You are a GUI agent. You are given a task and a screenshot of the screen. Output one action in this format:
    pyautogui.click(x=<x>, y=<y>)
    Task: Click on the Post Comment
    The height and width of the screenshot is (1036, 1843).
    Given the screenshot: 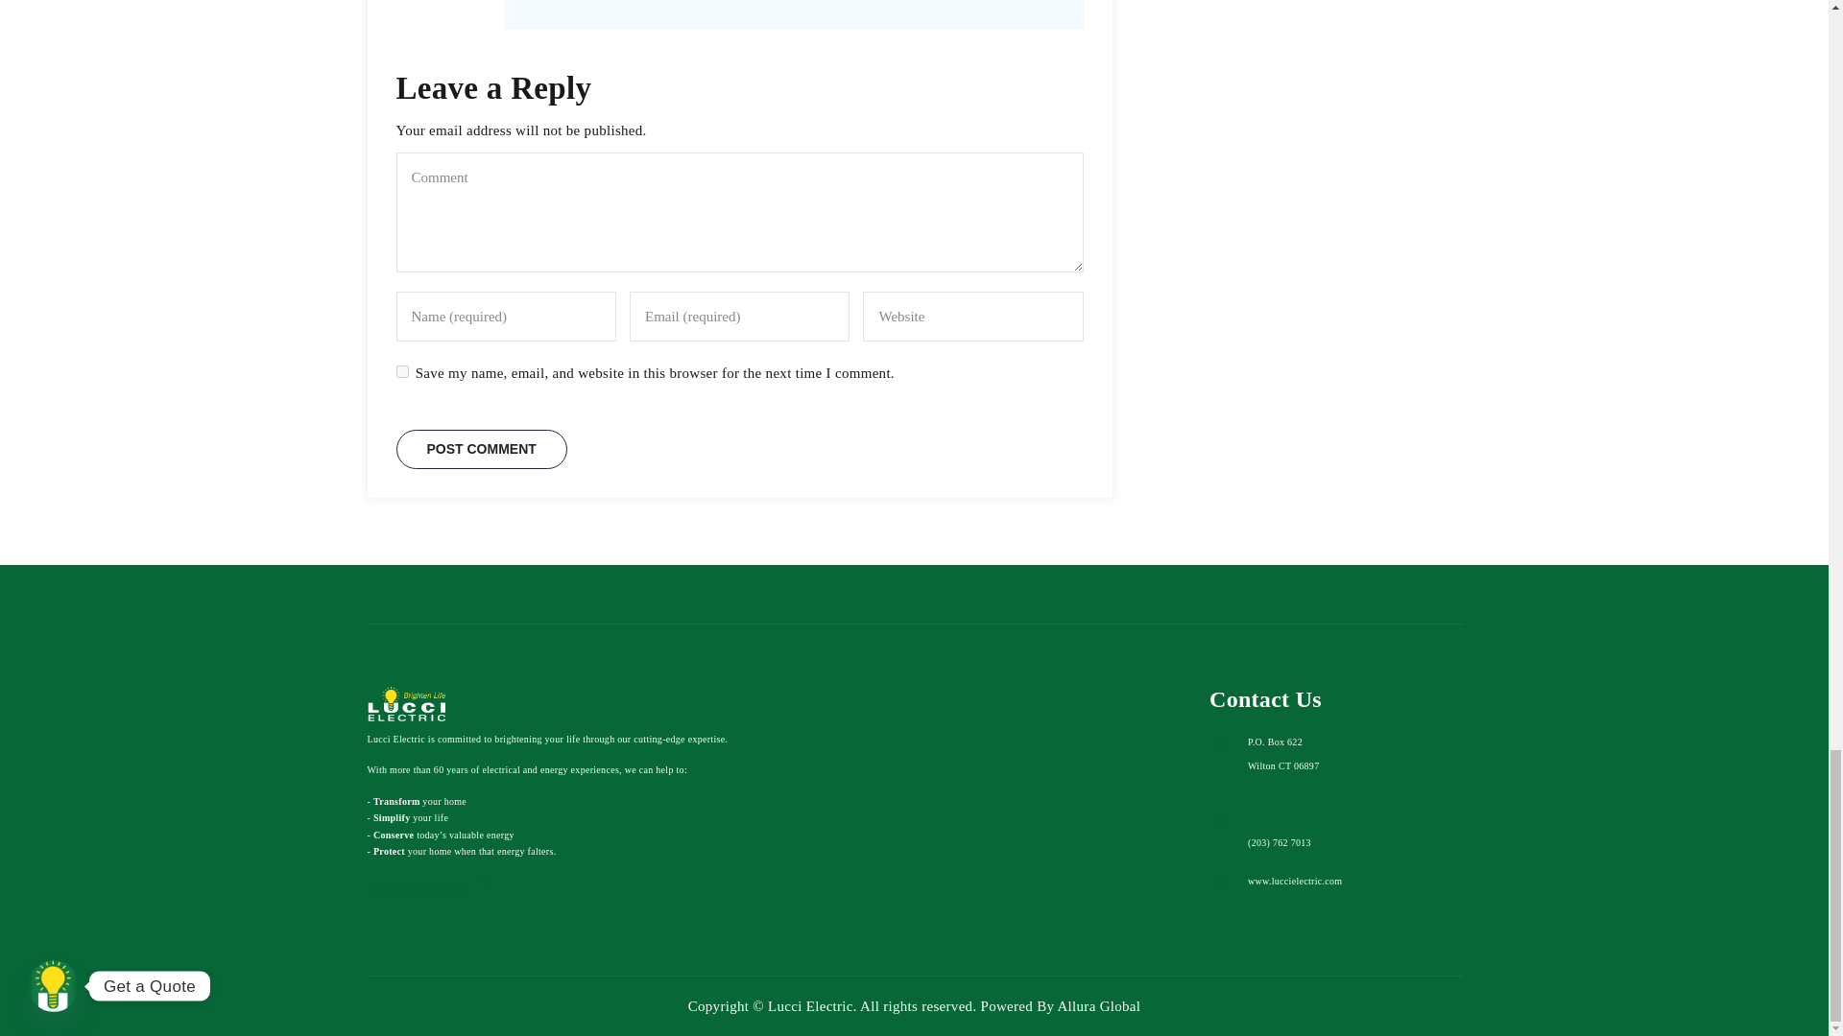 What is the action you would take?
    pyautogui.click(x=480, y=449)
    